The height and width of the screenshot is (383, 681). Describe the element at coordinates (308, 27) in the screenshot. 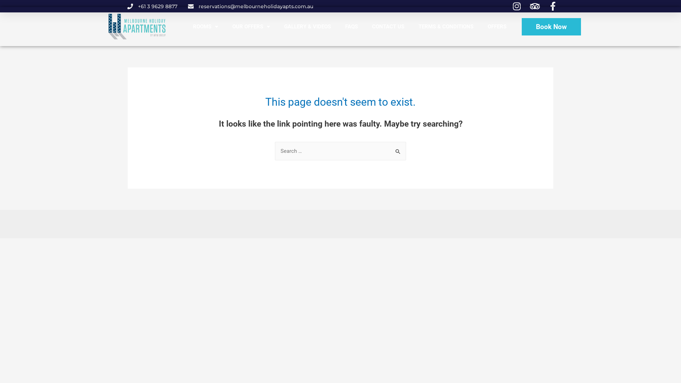

I see `GALLERY & VIDEOS` at that location.